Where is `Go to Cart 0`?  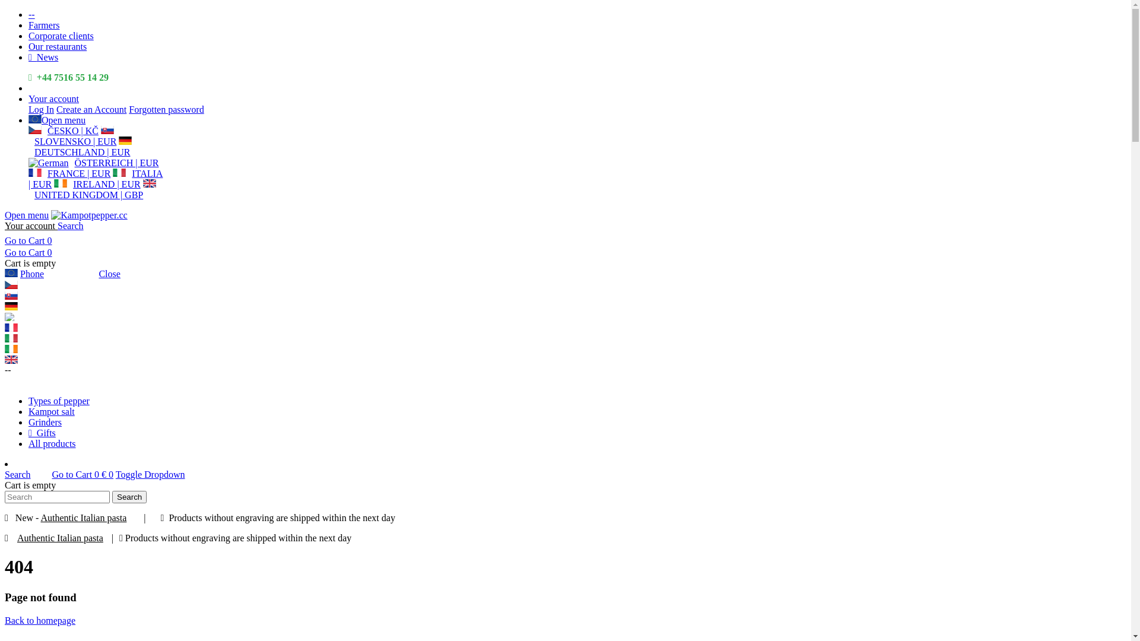 Go to Cart 0 is located at coordinates (28, 241).